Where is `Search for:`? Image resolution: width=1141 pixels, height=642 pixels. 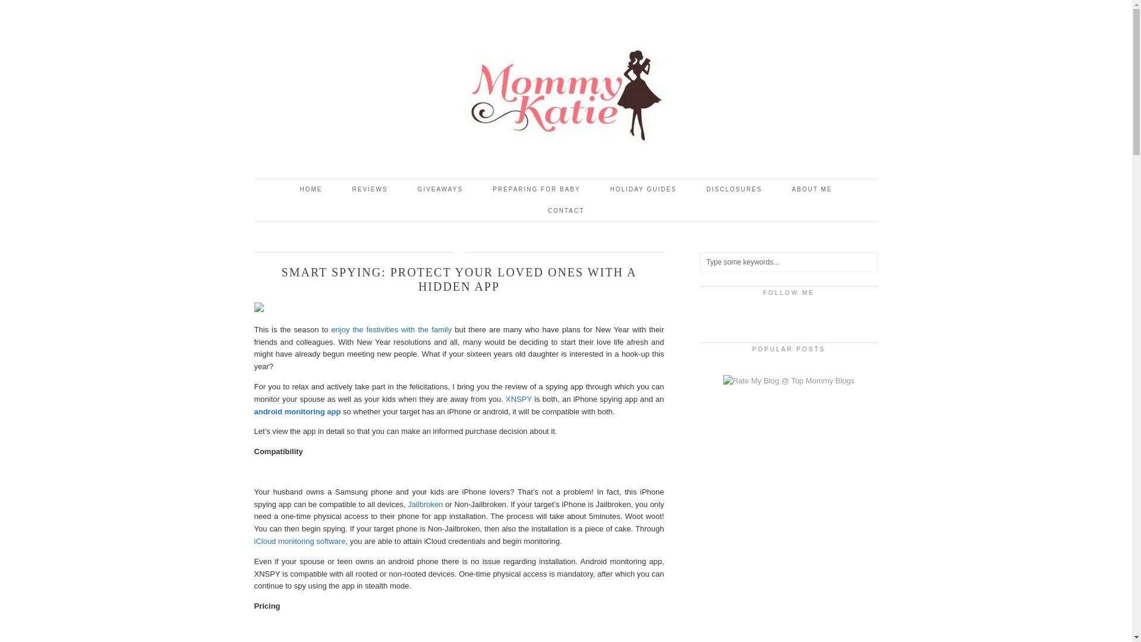 Search for: is located at coordinates (789, 262).